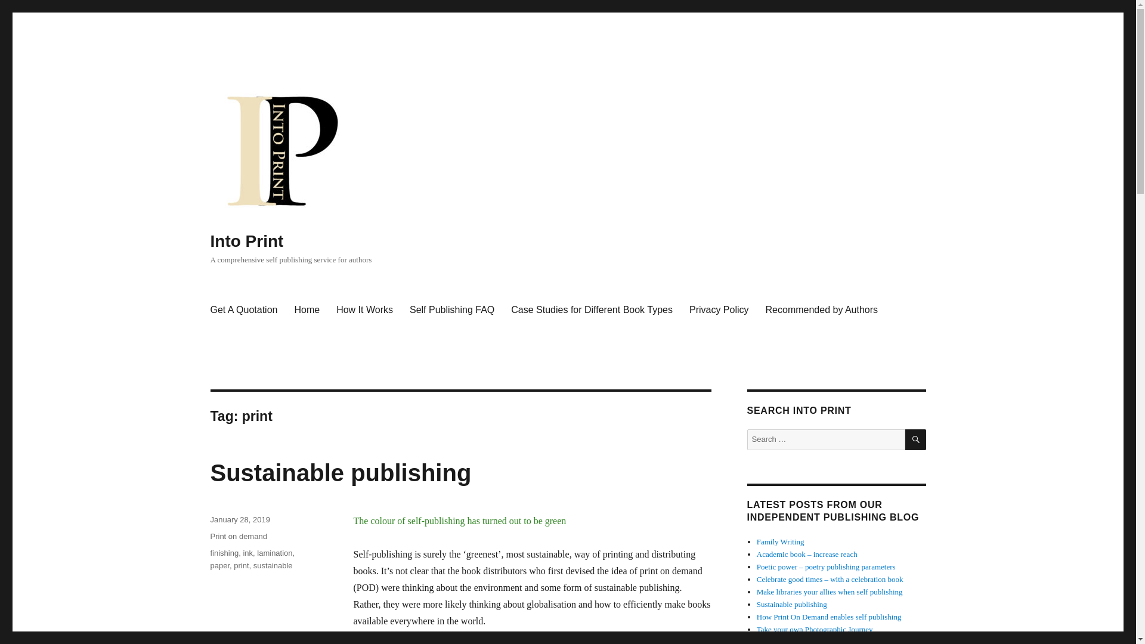  I want to click on Home, so click(307, 310).